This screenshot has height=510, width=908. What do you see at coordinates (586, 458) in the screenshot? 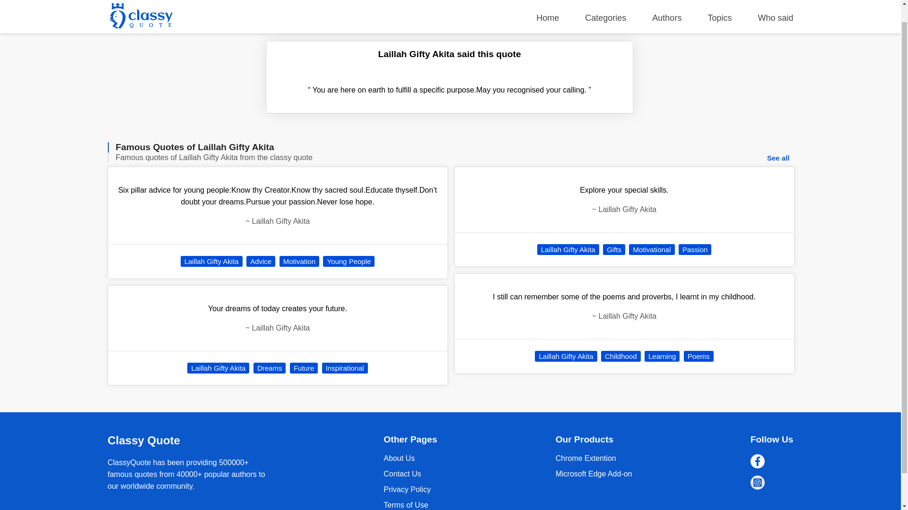
I see `Chrome Extention` at bounding box center [586, 458].